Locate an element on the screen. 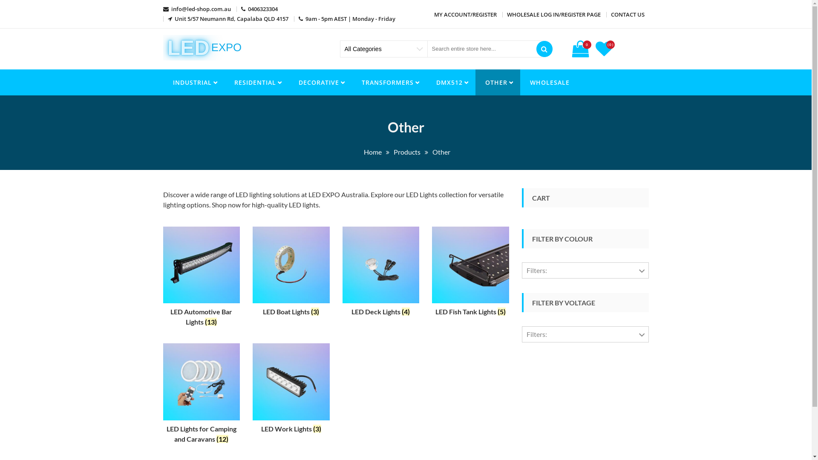  DMX512 is located at coordinates (451, 83).